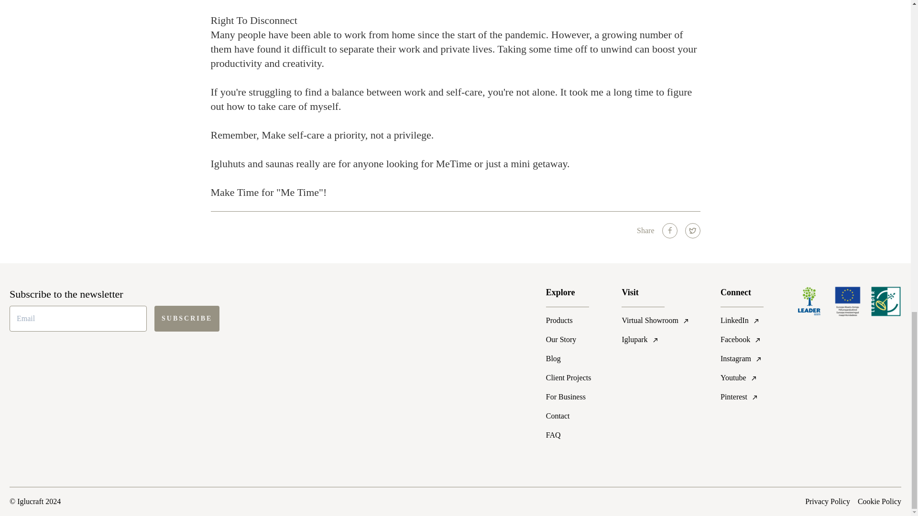 The width and height of the screenshot is (918, 516). What do you see at coordinates (742, 320) in the screenshot?
I see `LinkedIn` at bounding box center [742, 320].